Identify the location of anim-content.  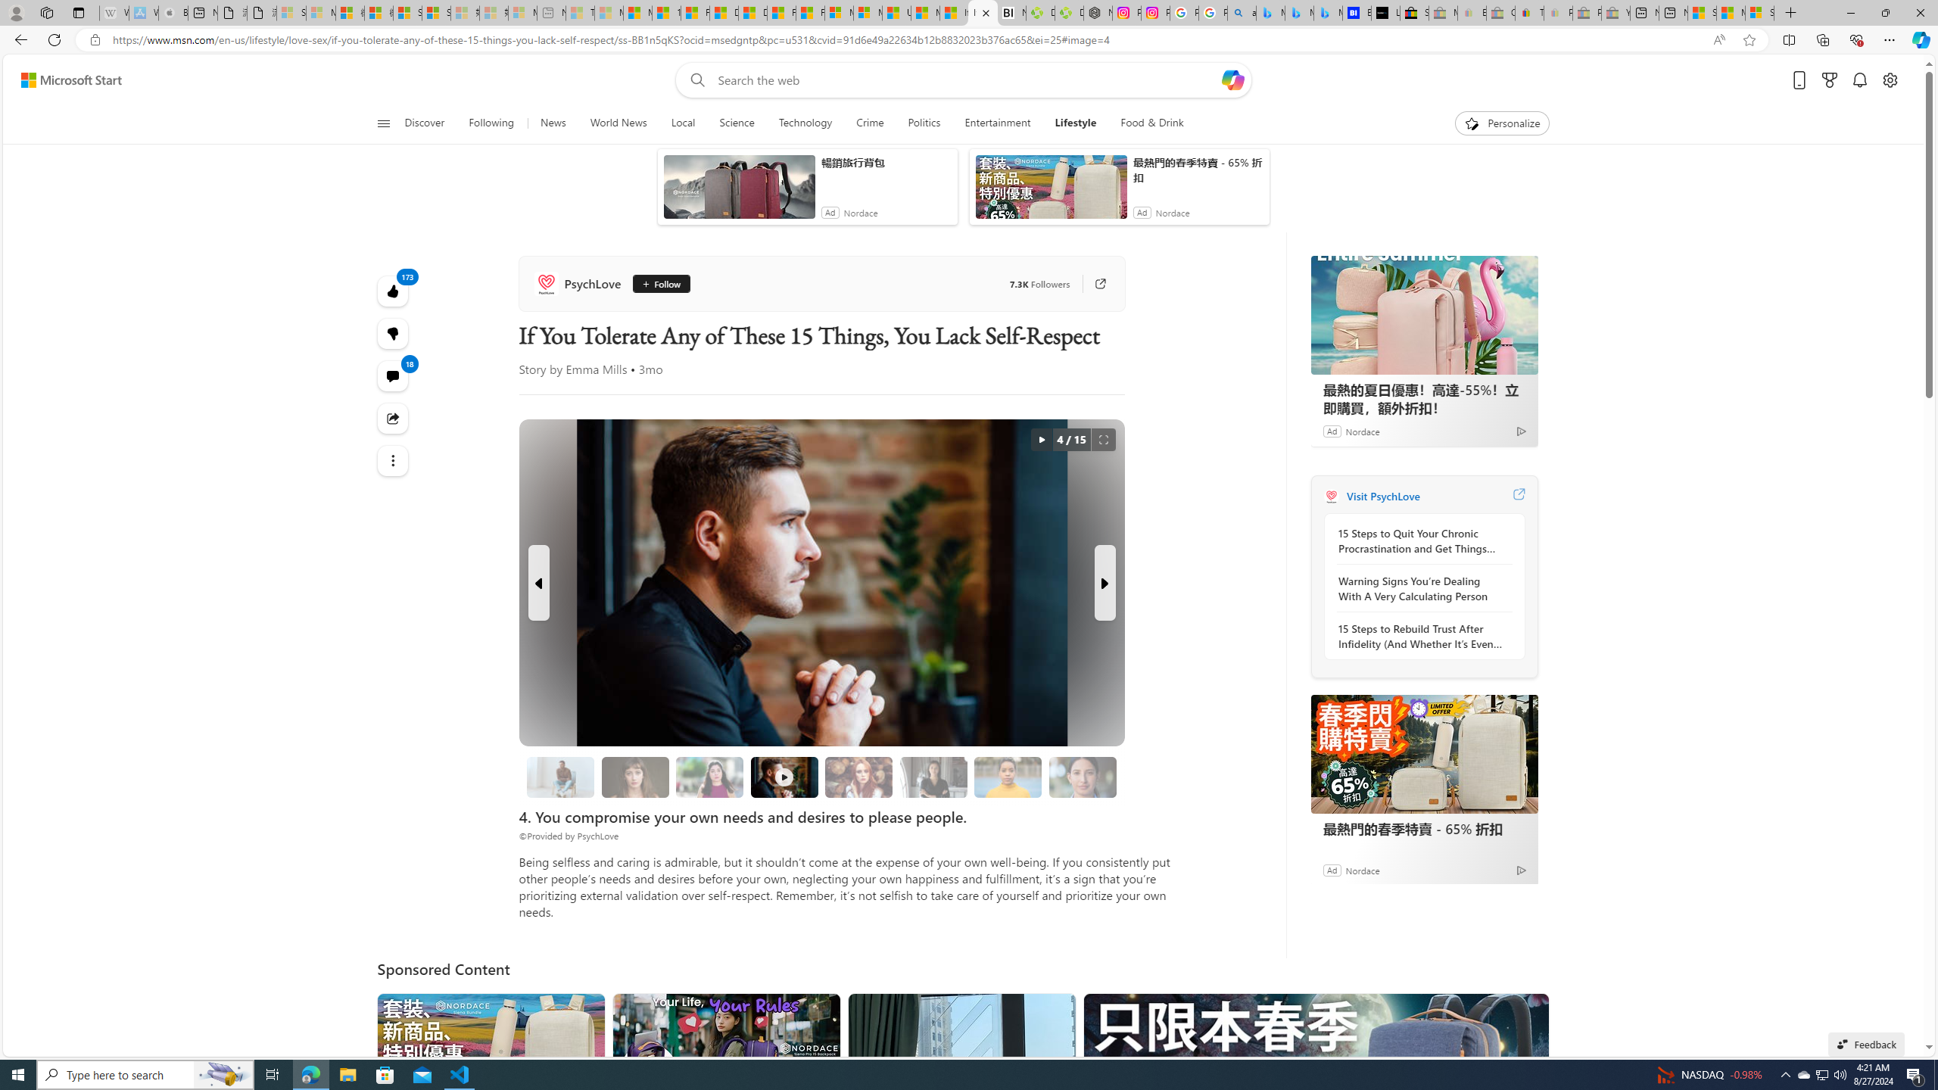
(1051, 192).